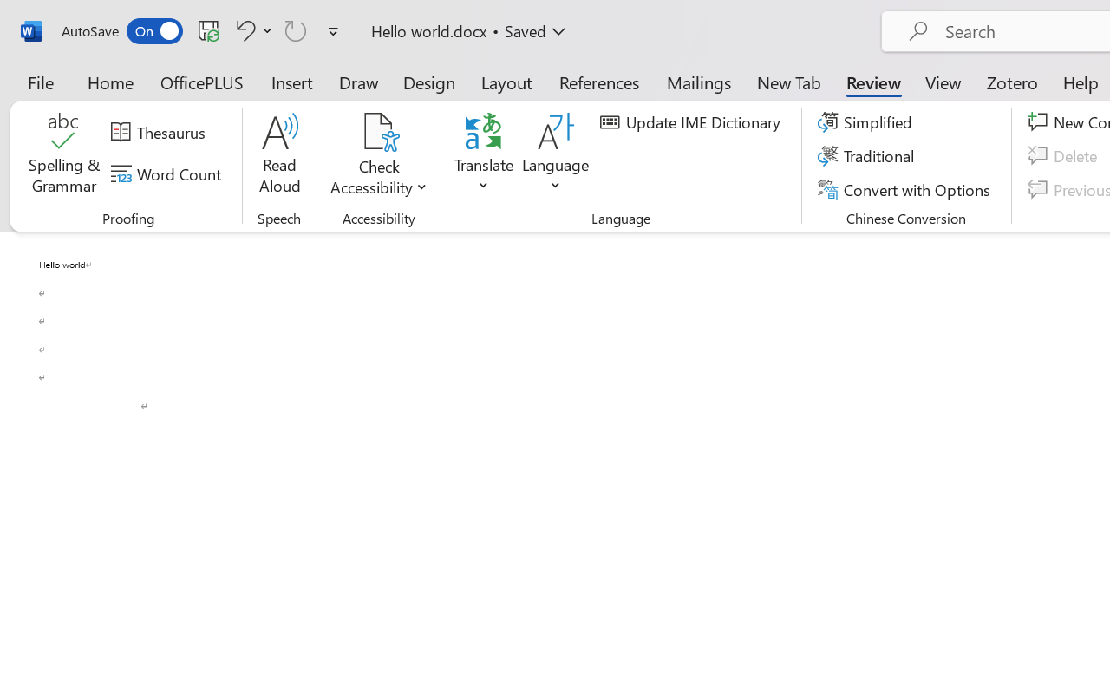 The width and height of the screenshot is (1110, 694). I want to click on File Tab, so click(40, 82).